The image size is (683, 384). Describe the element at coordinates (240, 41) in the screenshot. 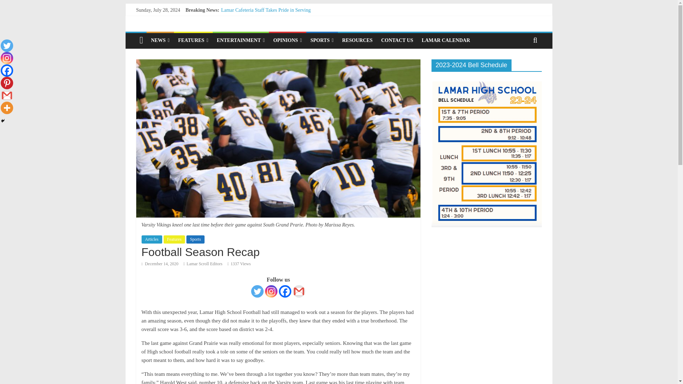

I see `ENTERTAINMENT` at that location.